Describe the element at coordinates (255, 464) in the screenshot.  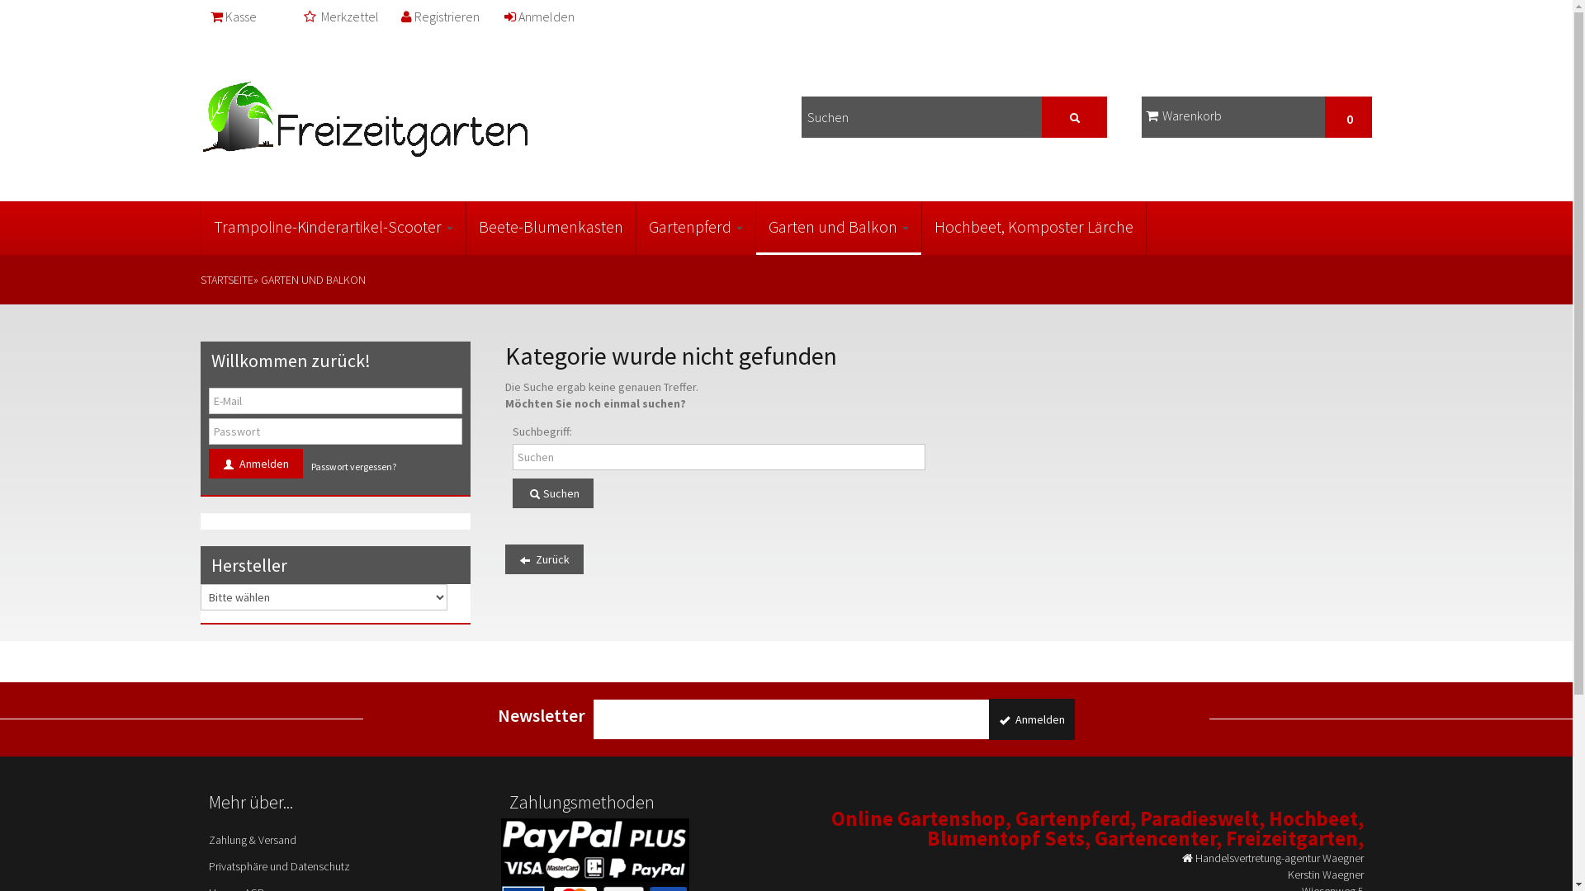
I see ` Anmelden` at that location.